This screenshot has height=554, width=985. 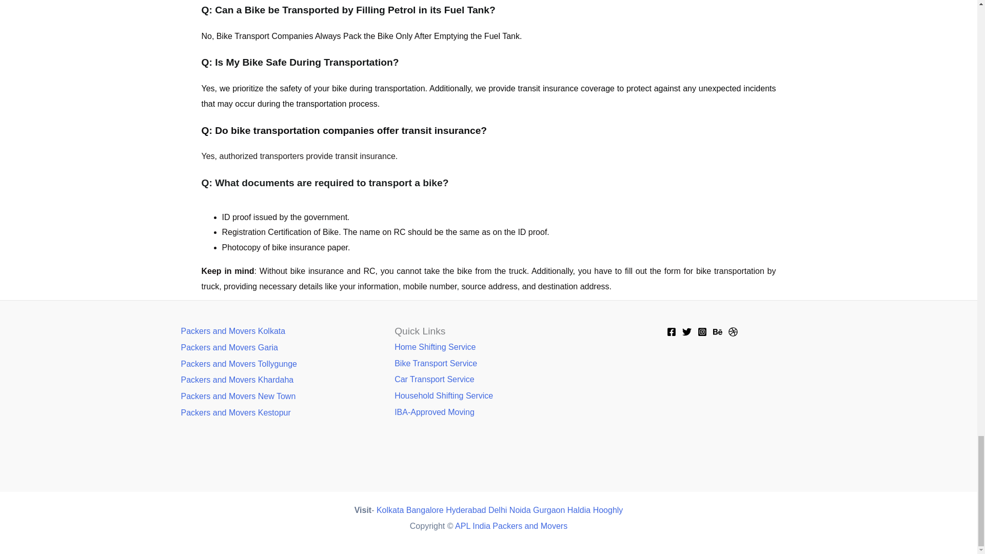 I want to click on Packers and Movers Garia, so click(x=229, y=347).